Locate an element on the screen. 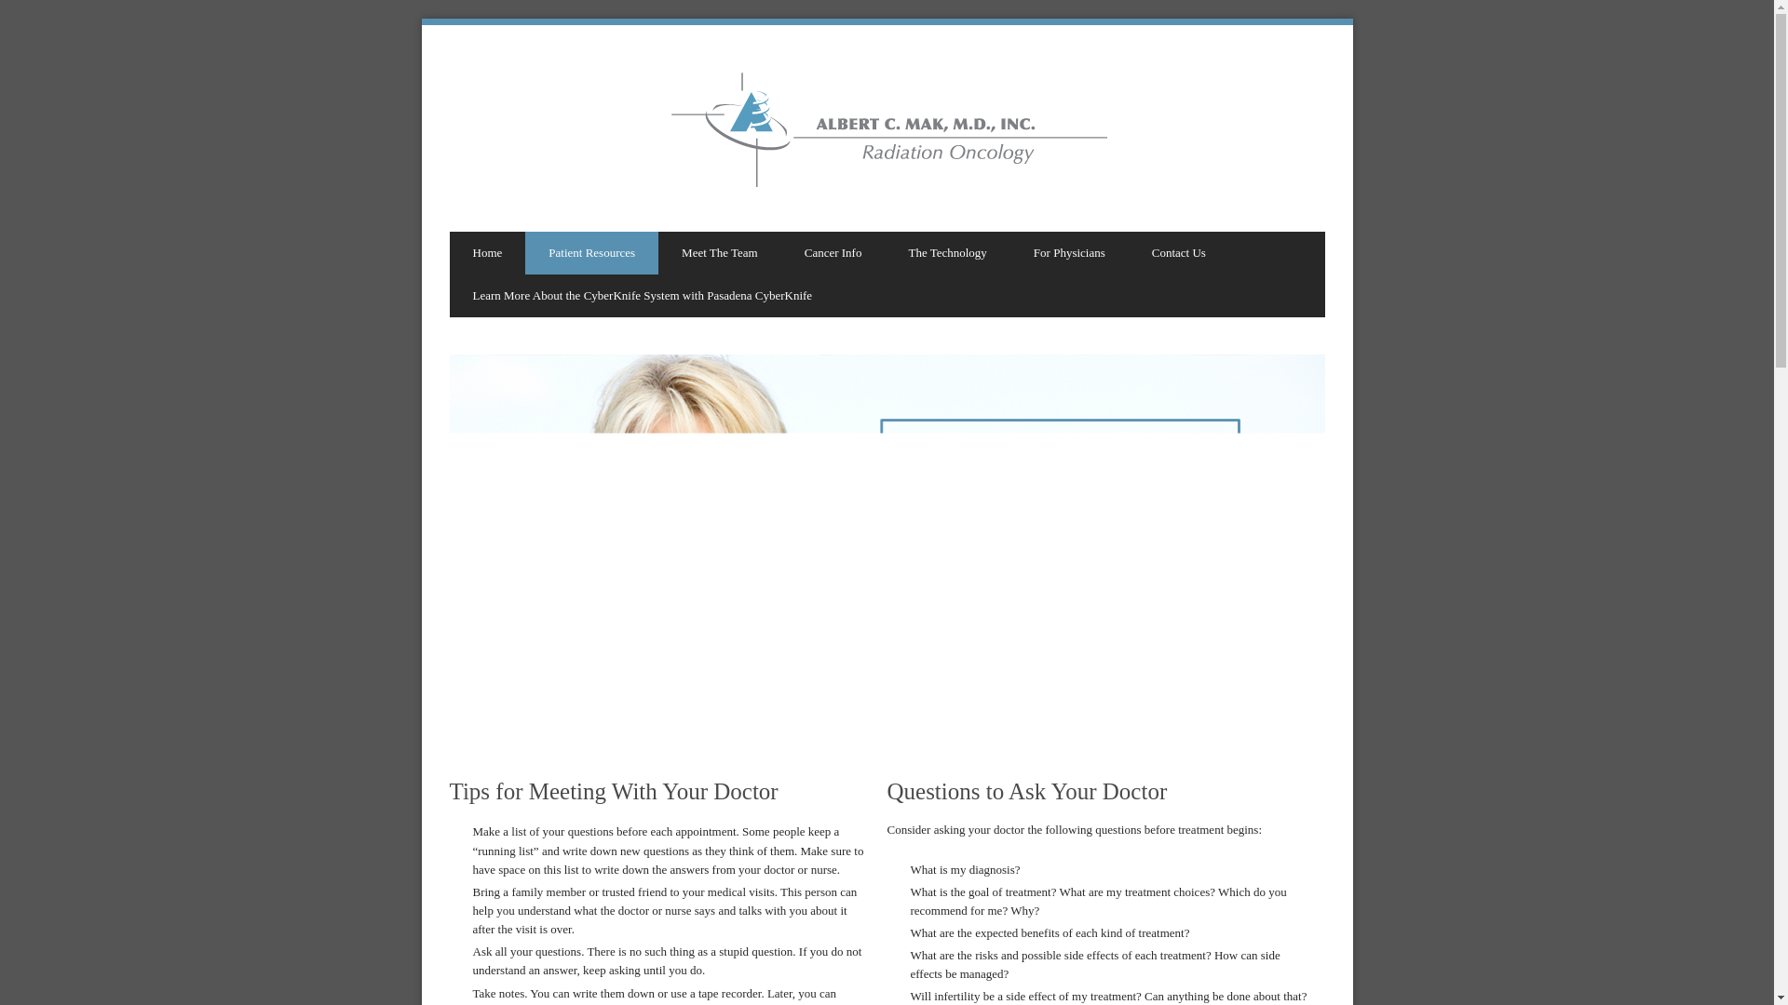 Image resolution: width=1788 pixels, height=1005 pixels. For Physicians is located at coordinates (1069, 253).